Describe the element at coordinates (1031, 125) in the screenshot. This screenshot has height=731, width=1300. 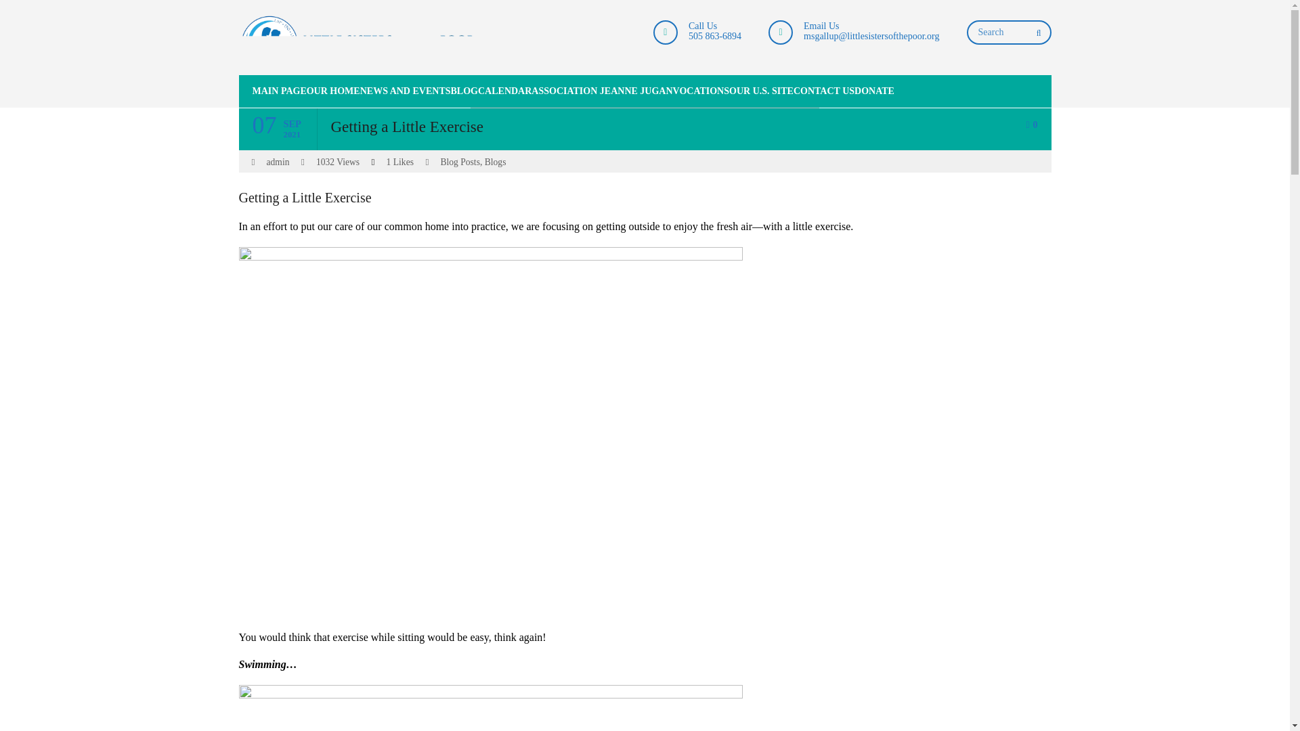
I see `0` at that location.